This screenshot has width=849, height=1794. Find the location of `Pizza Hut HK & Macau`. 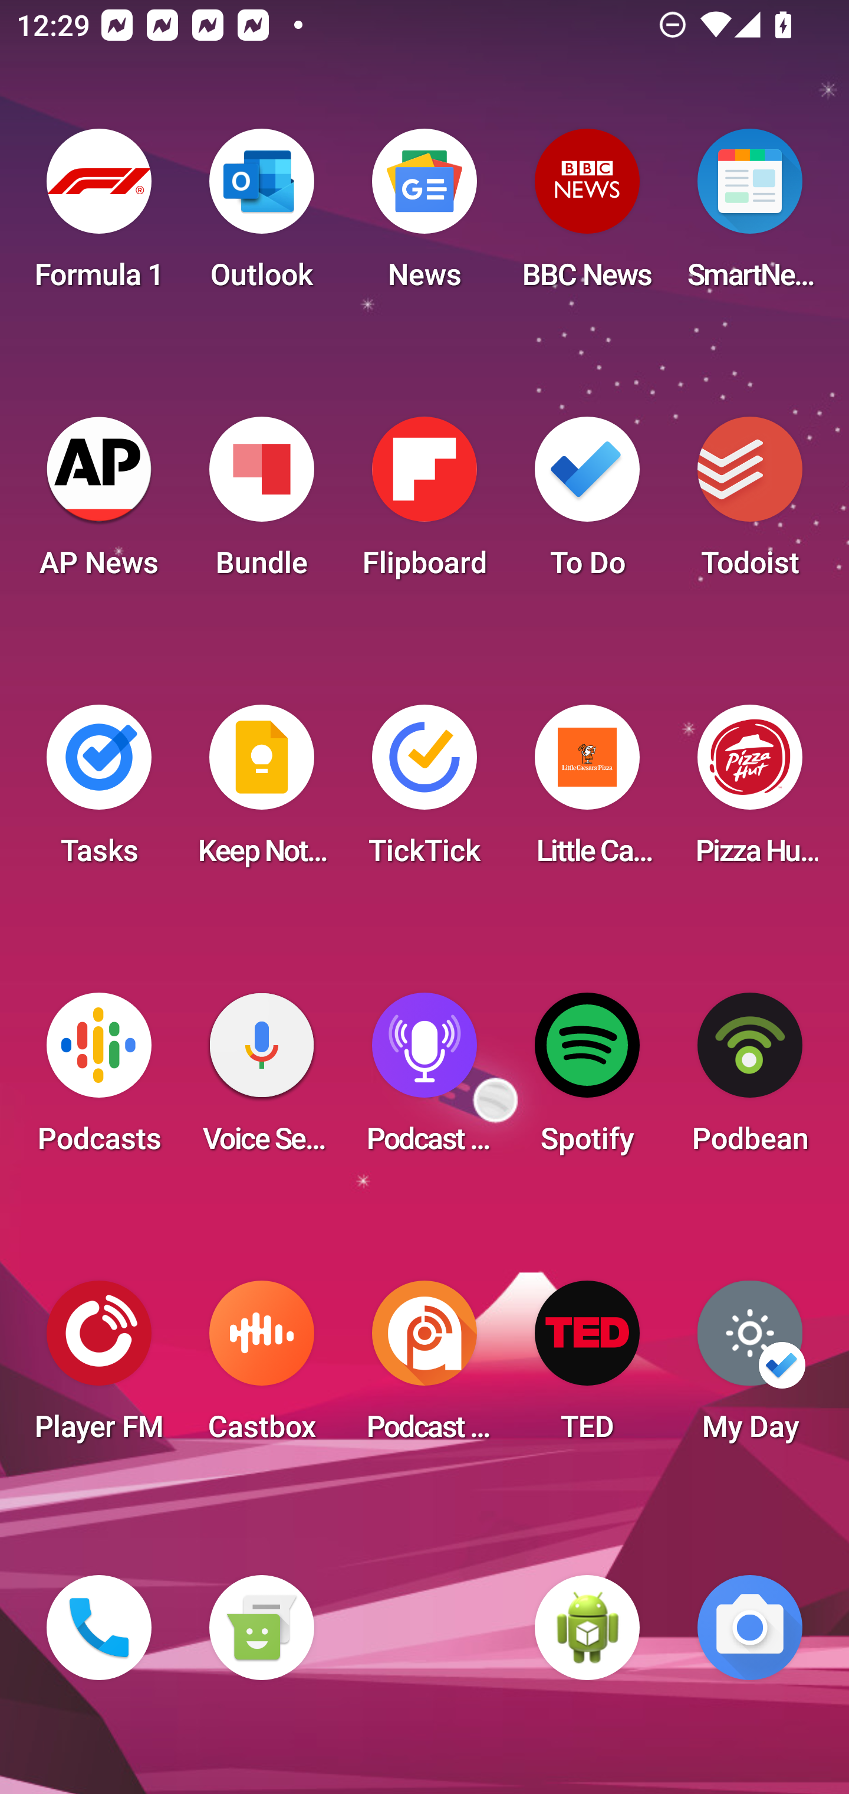

Pizza Hut HK & Macau is located at coordinates (750, 792).